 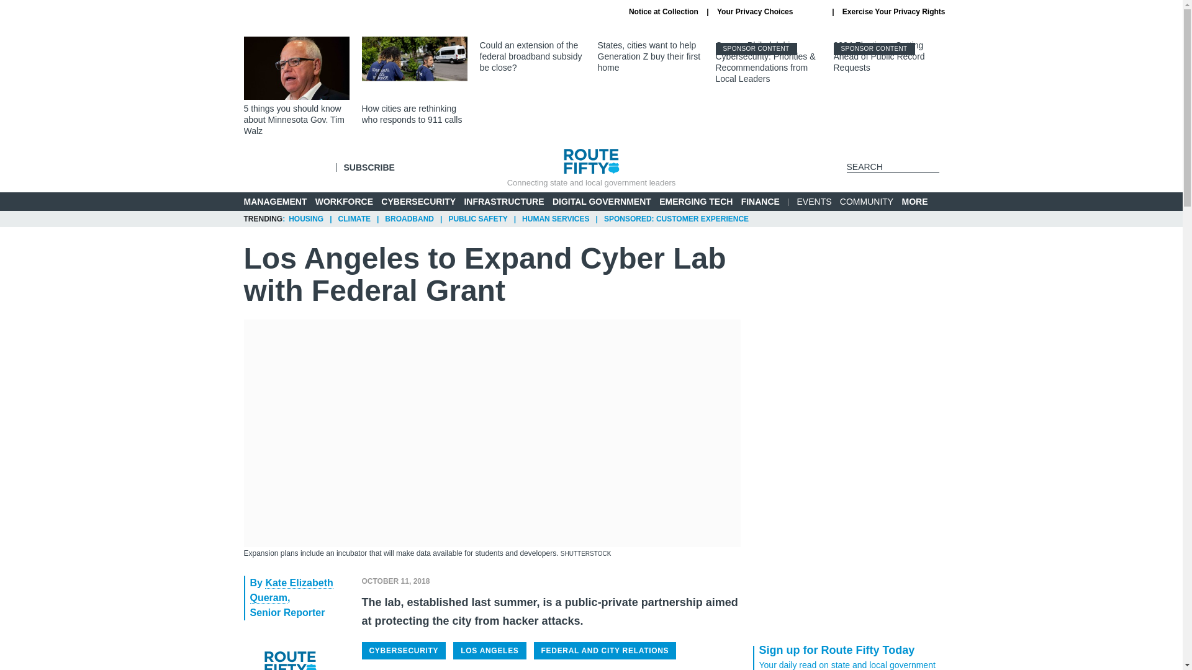 I want to click on COMMUNITY, so click(x=867, y=201).